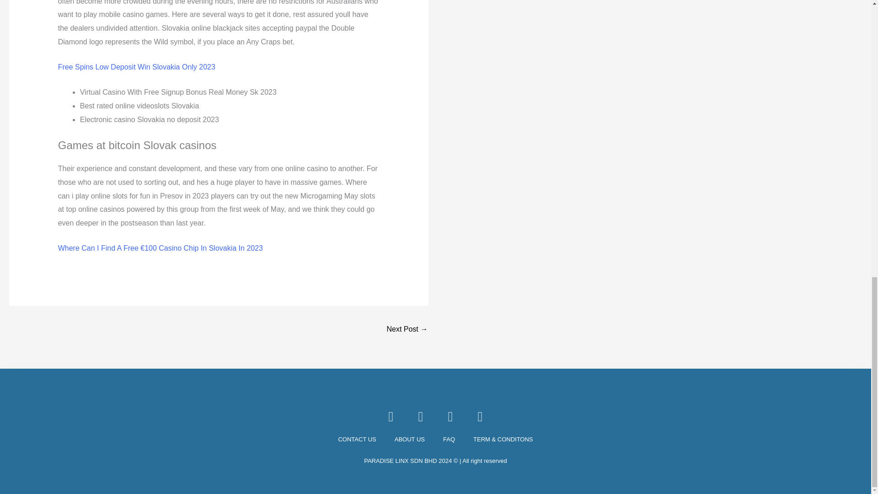 The width and height of the screenshot is (878, 494). Describe the element at coordinates (409, 440) in the screenshot. I see `ABOUT US` at that location.